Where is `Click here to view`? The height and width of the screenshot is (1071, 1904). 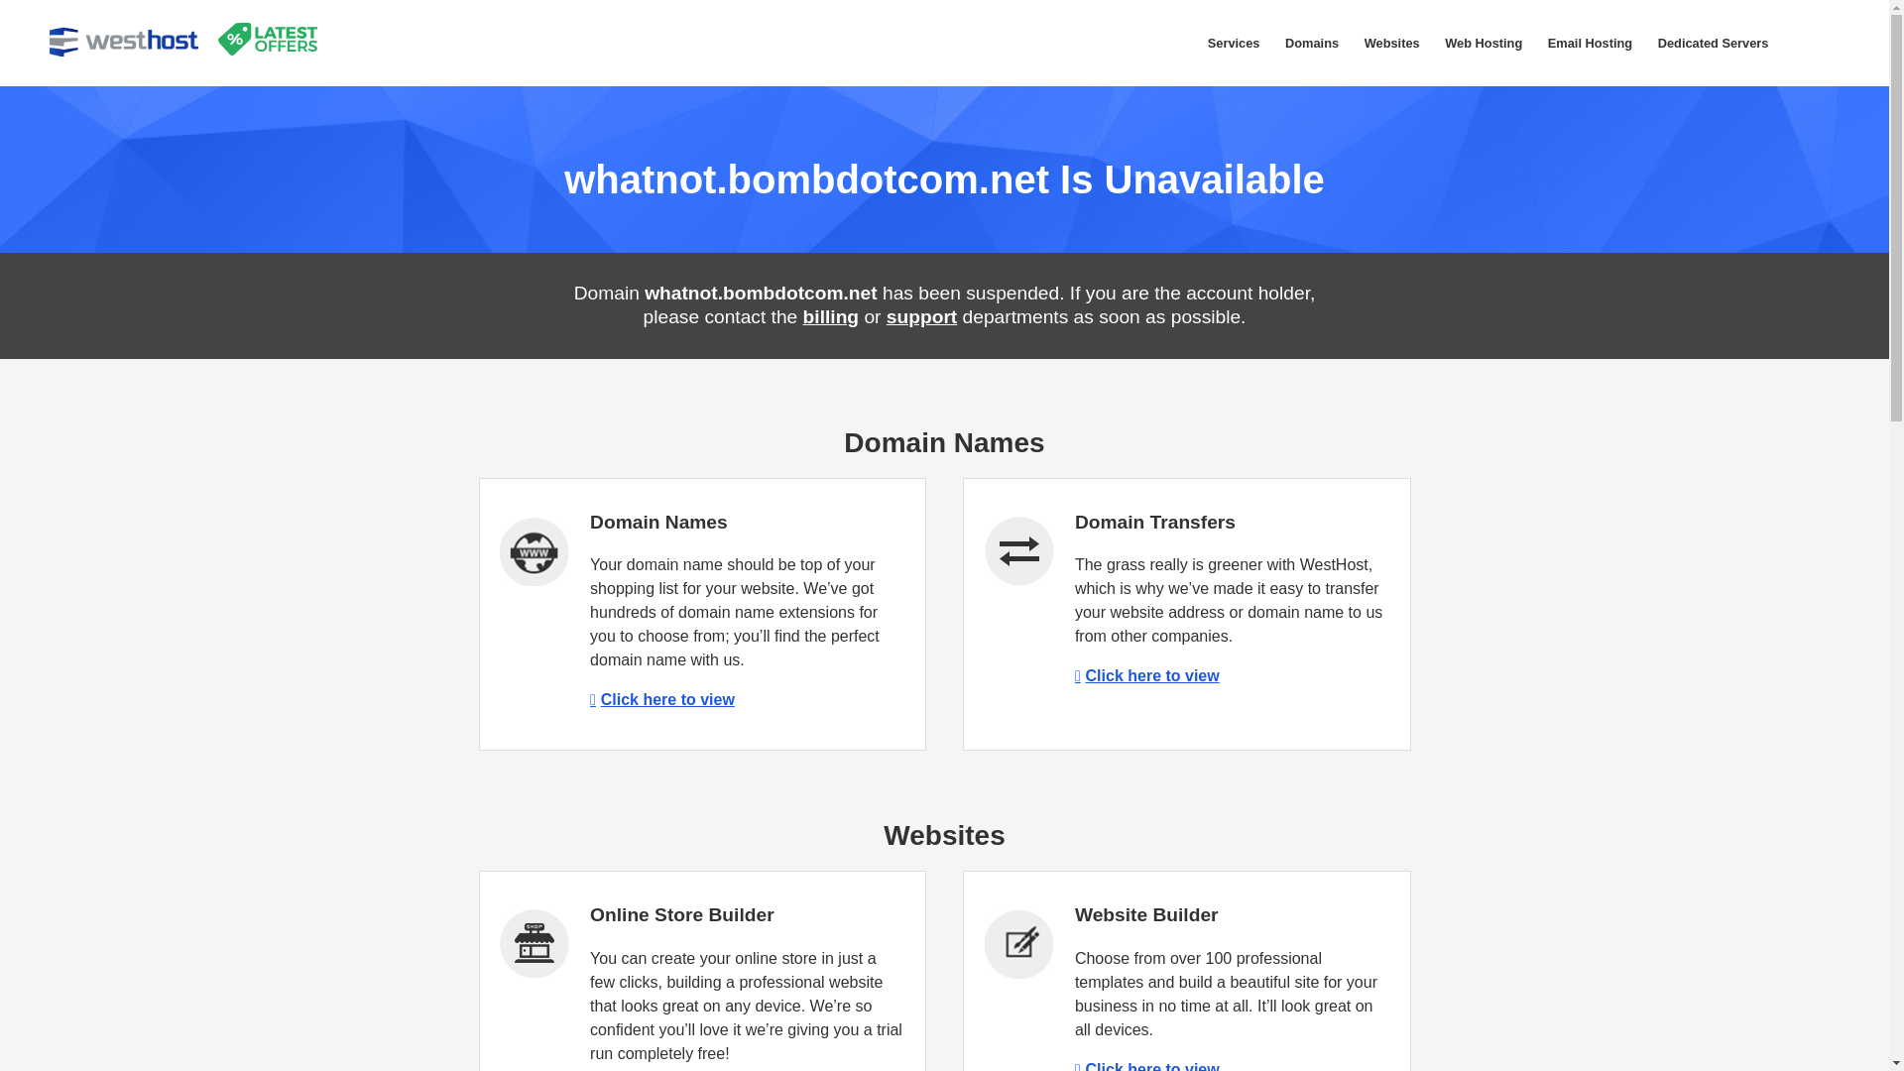 Click here to view is located at coordinates (1147, 1066).